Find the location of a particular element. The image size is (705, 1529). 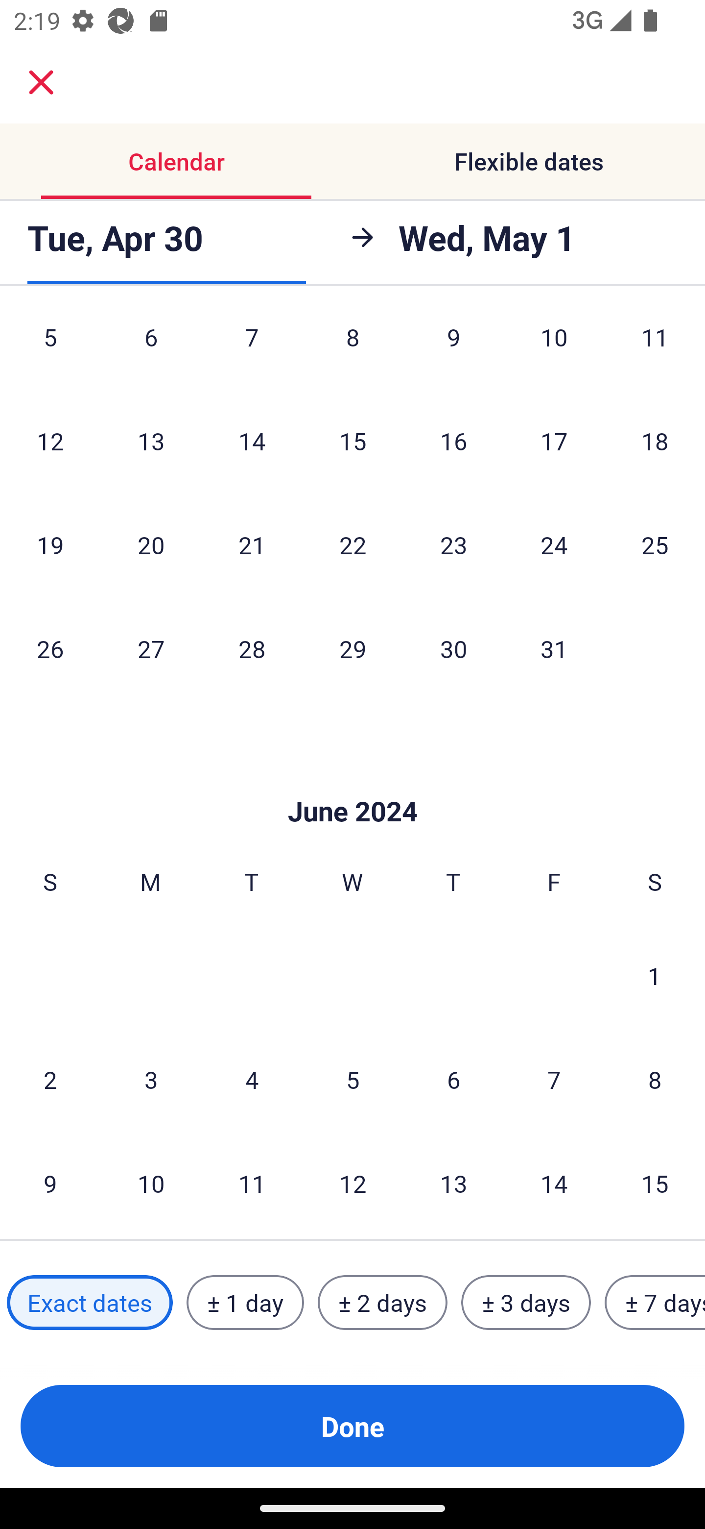

10 Friday, May 10, 2024 is located at coordinates (554, 350).